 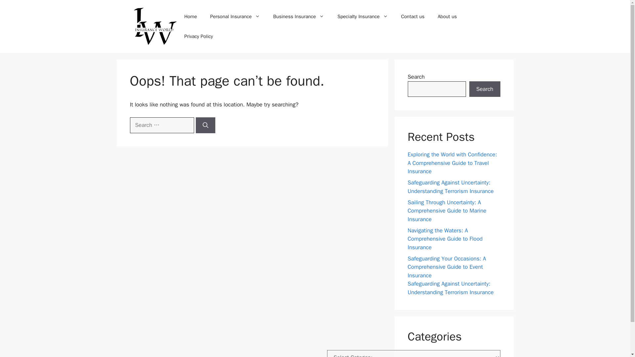 I want to click on Search, so click(x=485, y=89).